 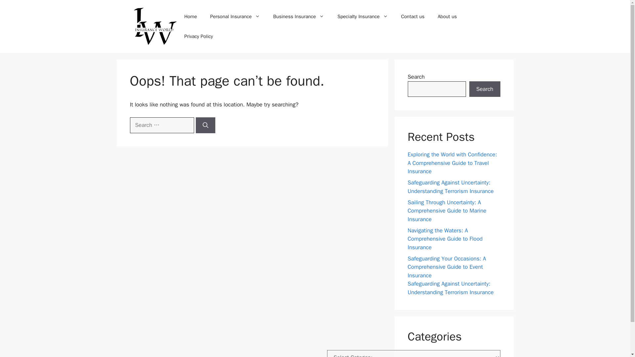 I want to click on Search, so click(x=485, y=89).